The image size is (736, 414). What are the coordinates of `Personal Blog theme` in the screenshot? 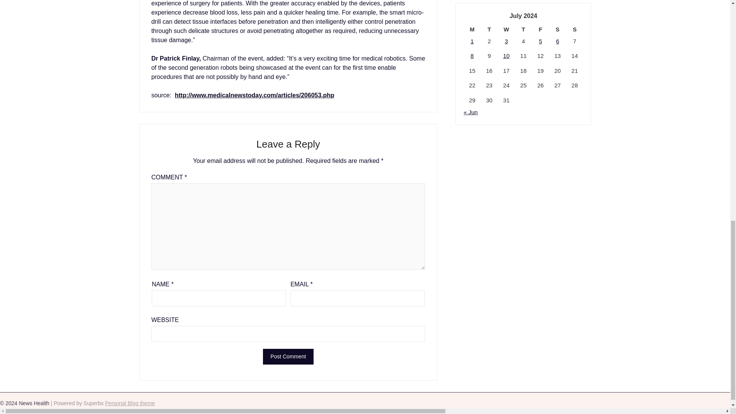 It's located at (130, 403).